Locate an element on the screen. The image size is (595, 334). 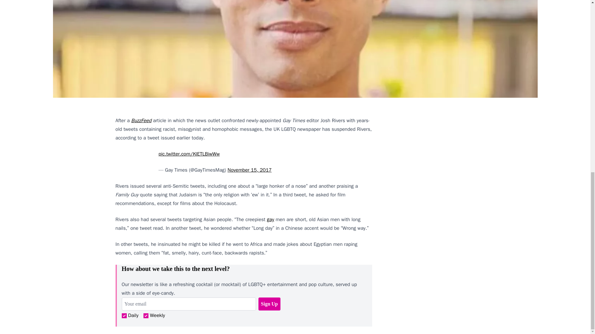
Sign Up is located at coordinates (269, 304).